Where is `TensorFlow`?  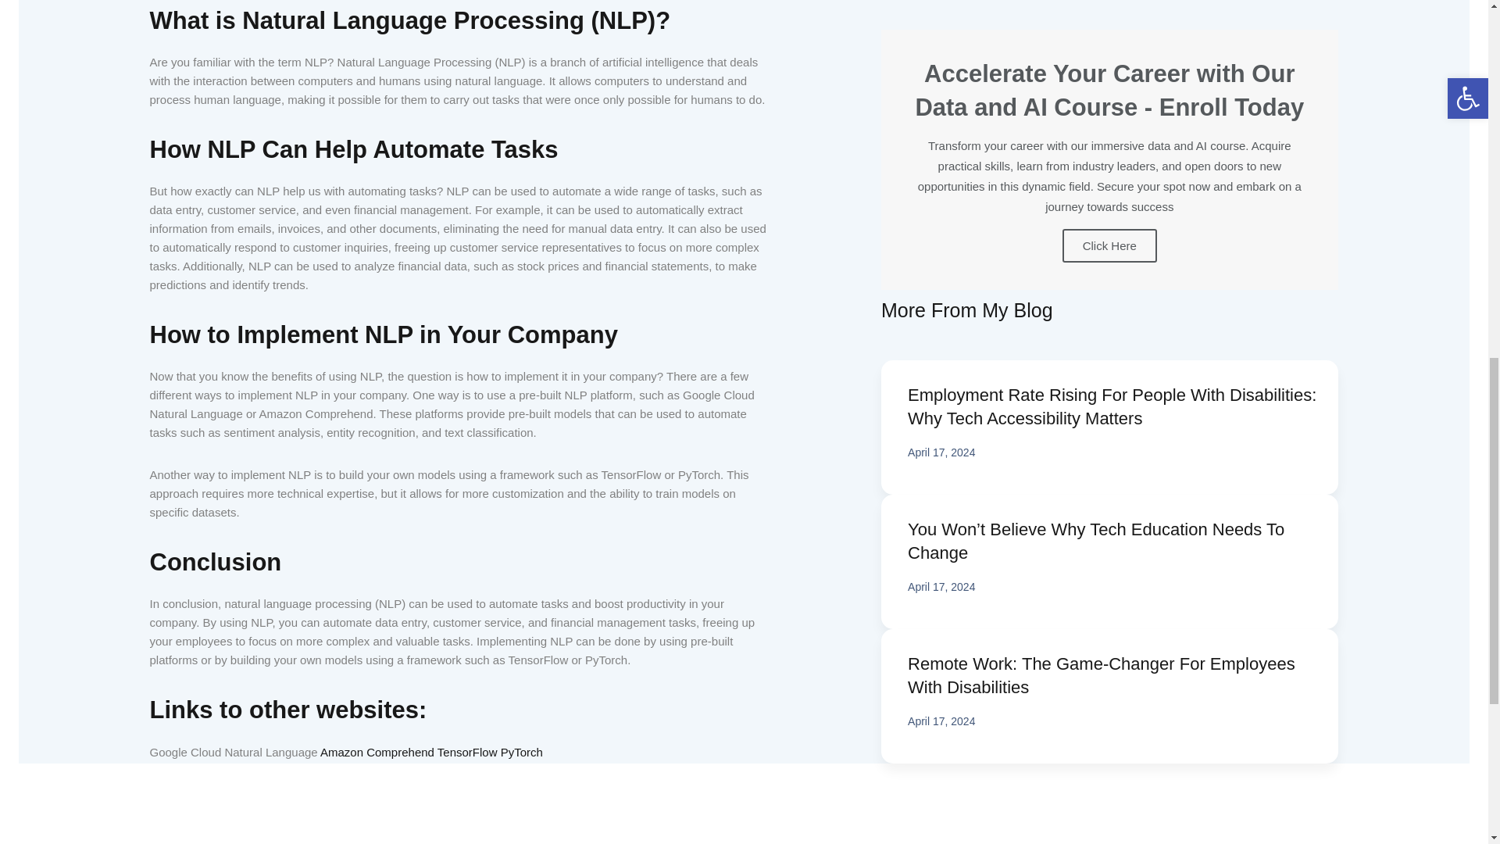
TensorFlow is located at coordinates (467, 752).